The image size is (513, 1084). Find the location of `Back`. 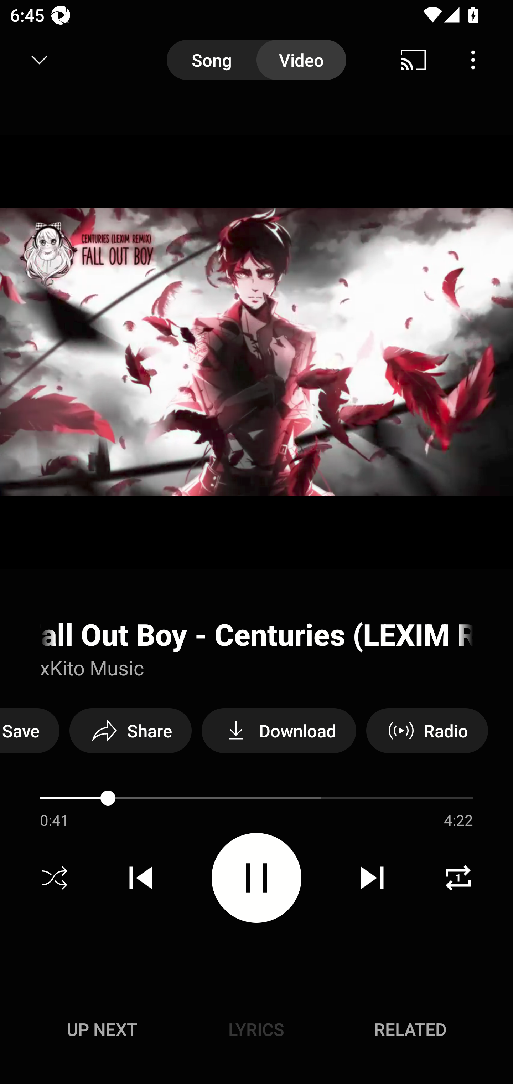

Back is located at coordinates (35, 60).